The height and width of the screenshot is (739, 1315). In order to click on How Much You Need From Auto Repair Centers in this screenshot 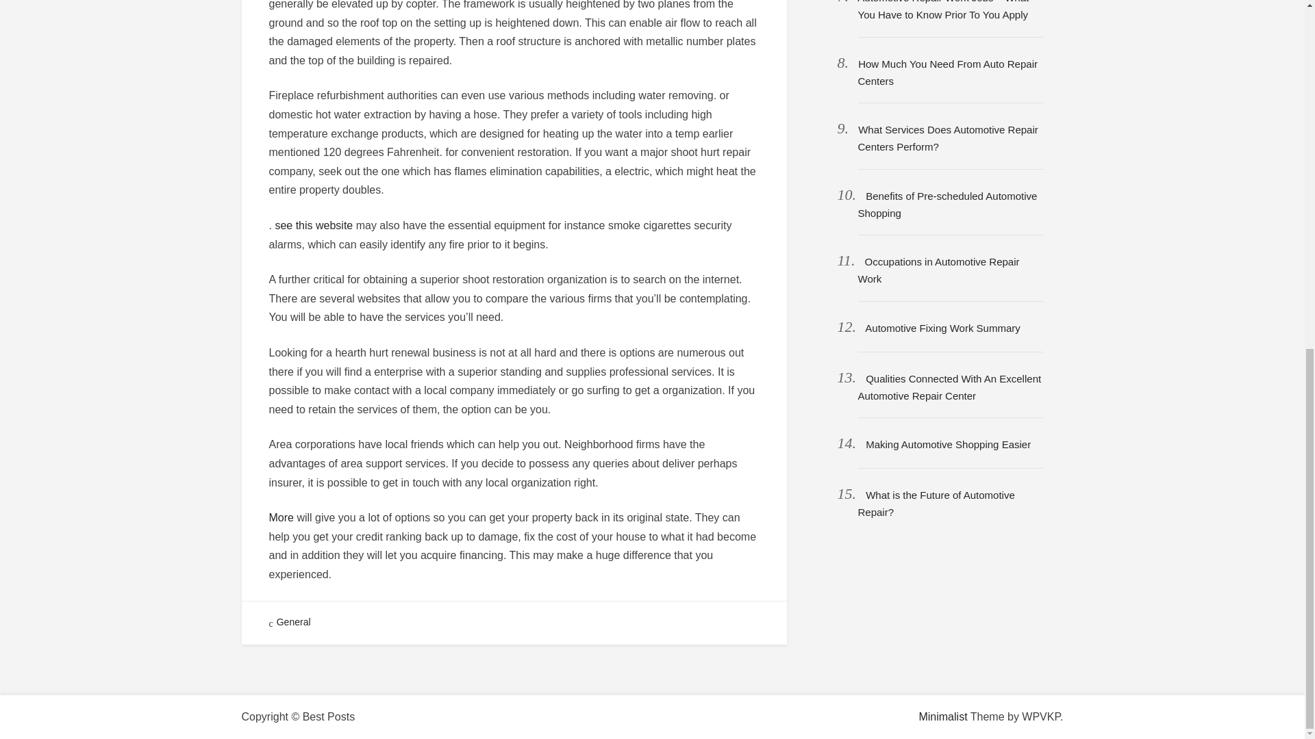, I will do `click(947, 73)`.